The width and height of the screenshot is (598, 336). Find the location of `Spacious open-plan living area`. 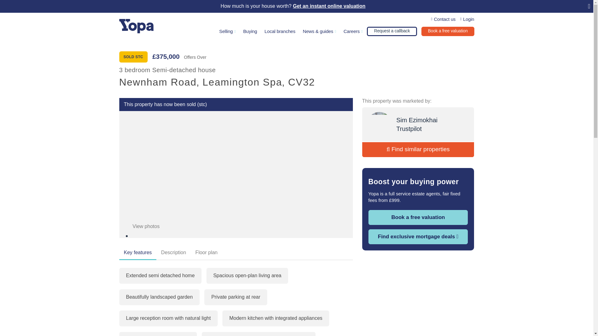

Spacious open-plan living area is located at coordinates (247, 276).